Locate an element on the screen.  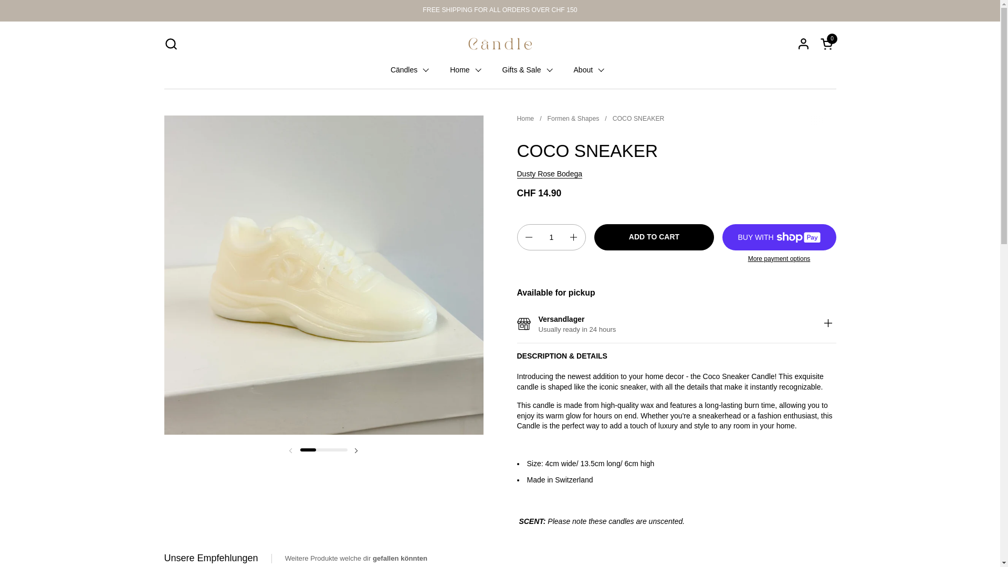
About is located at coordinates (589, 70).